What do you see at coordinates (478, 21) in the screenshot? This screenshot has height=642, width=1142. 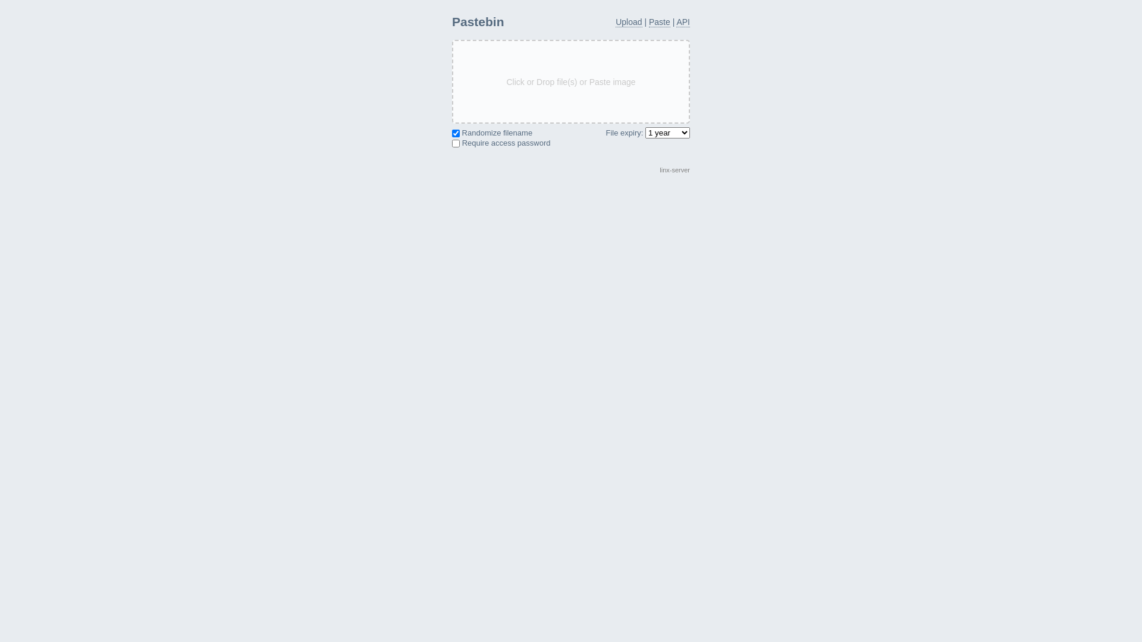 I see `Pastebin` at bounding box center [478, 21].